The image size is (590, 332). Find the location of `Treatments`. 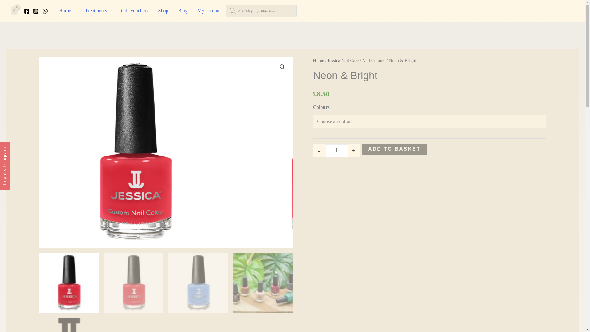

Treatments is located at coordinates (98, 11).